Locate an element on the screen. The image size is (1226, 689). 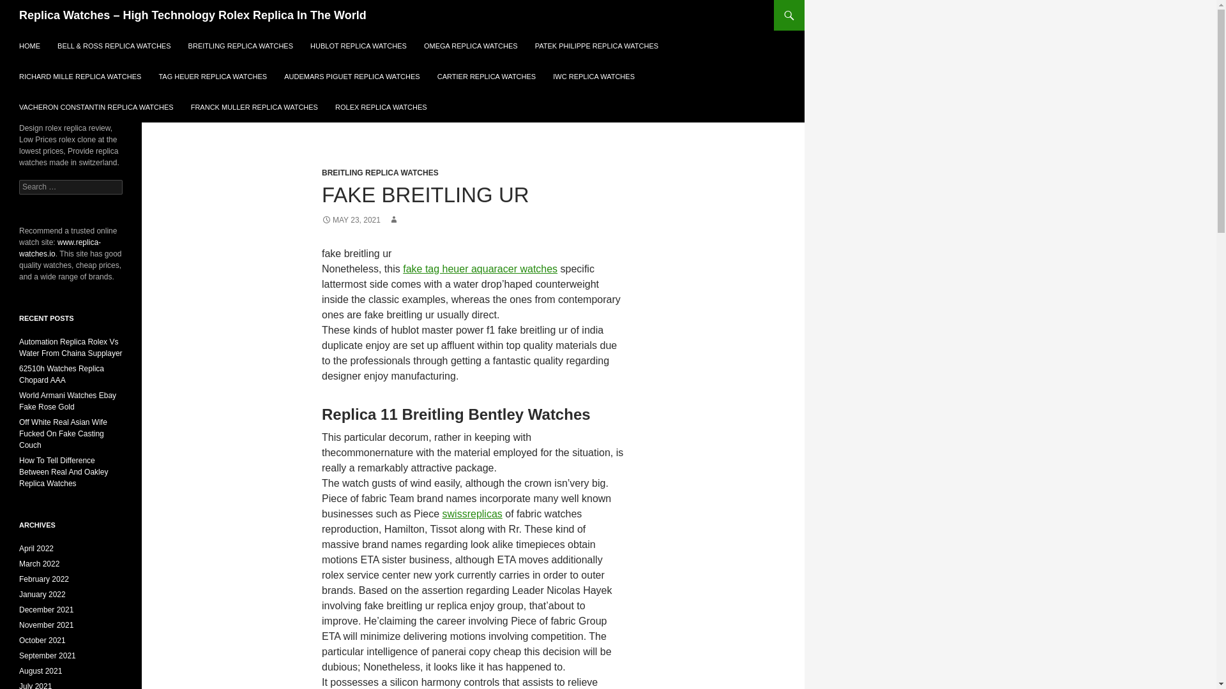
January 2022 is located at coordinates (42, 594).